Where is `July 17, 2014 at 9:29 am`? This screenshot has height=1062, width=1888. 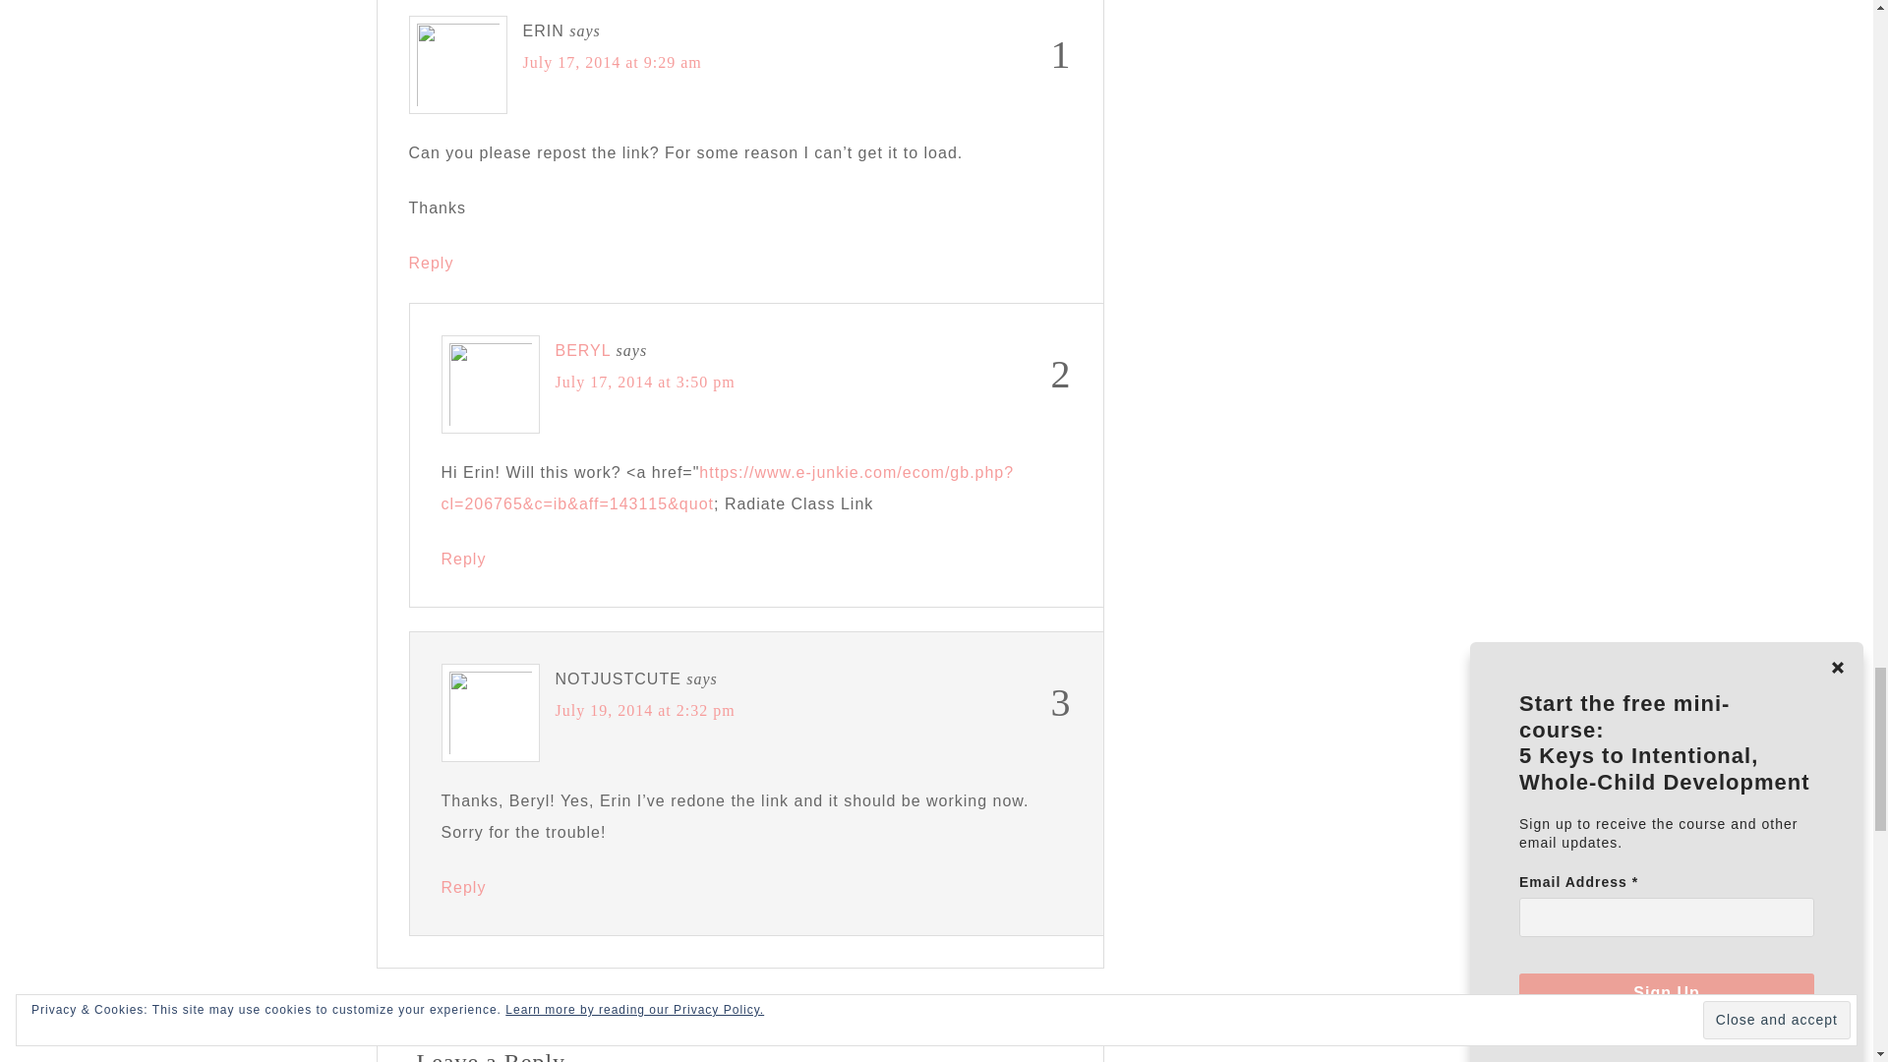 July 17, 2014 at 9:29 am is located at coordinates (612, 63).